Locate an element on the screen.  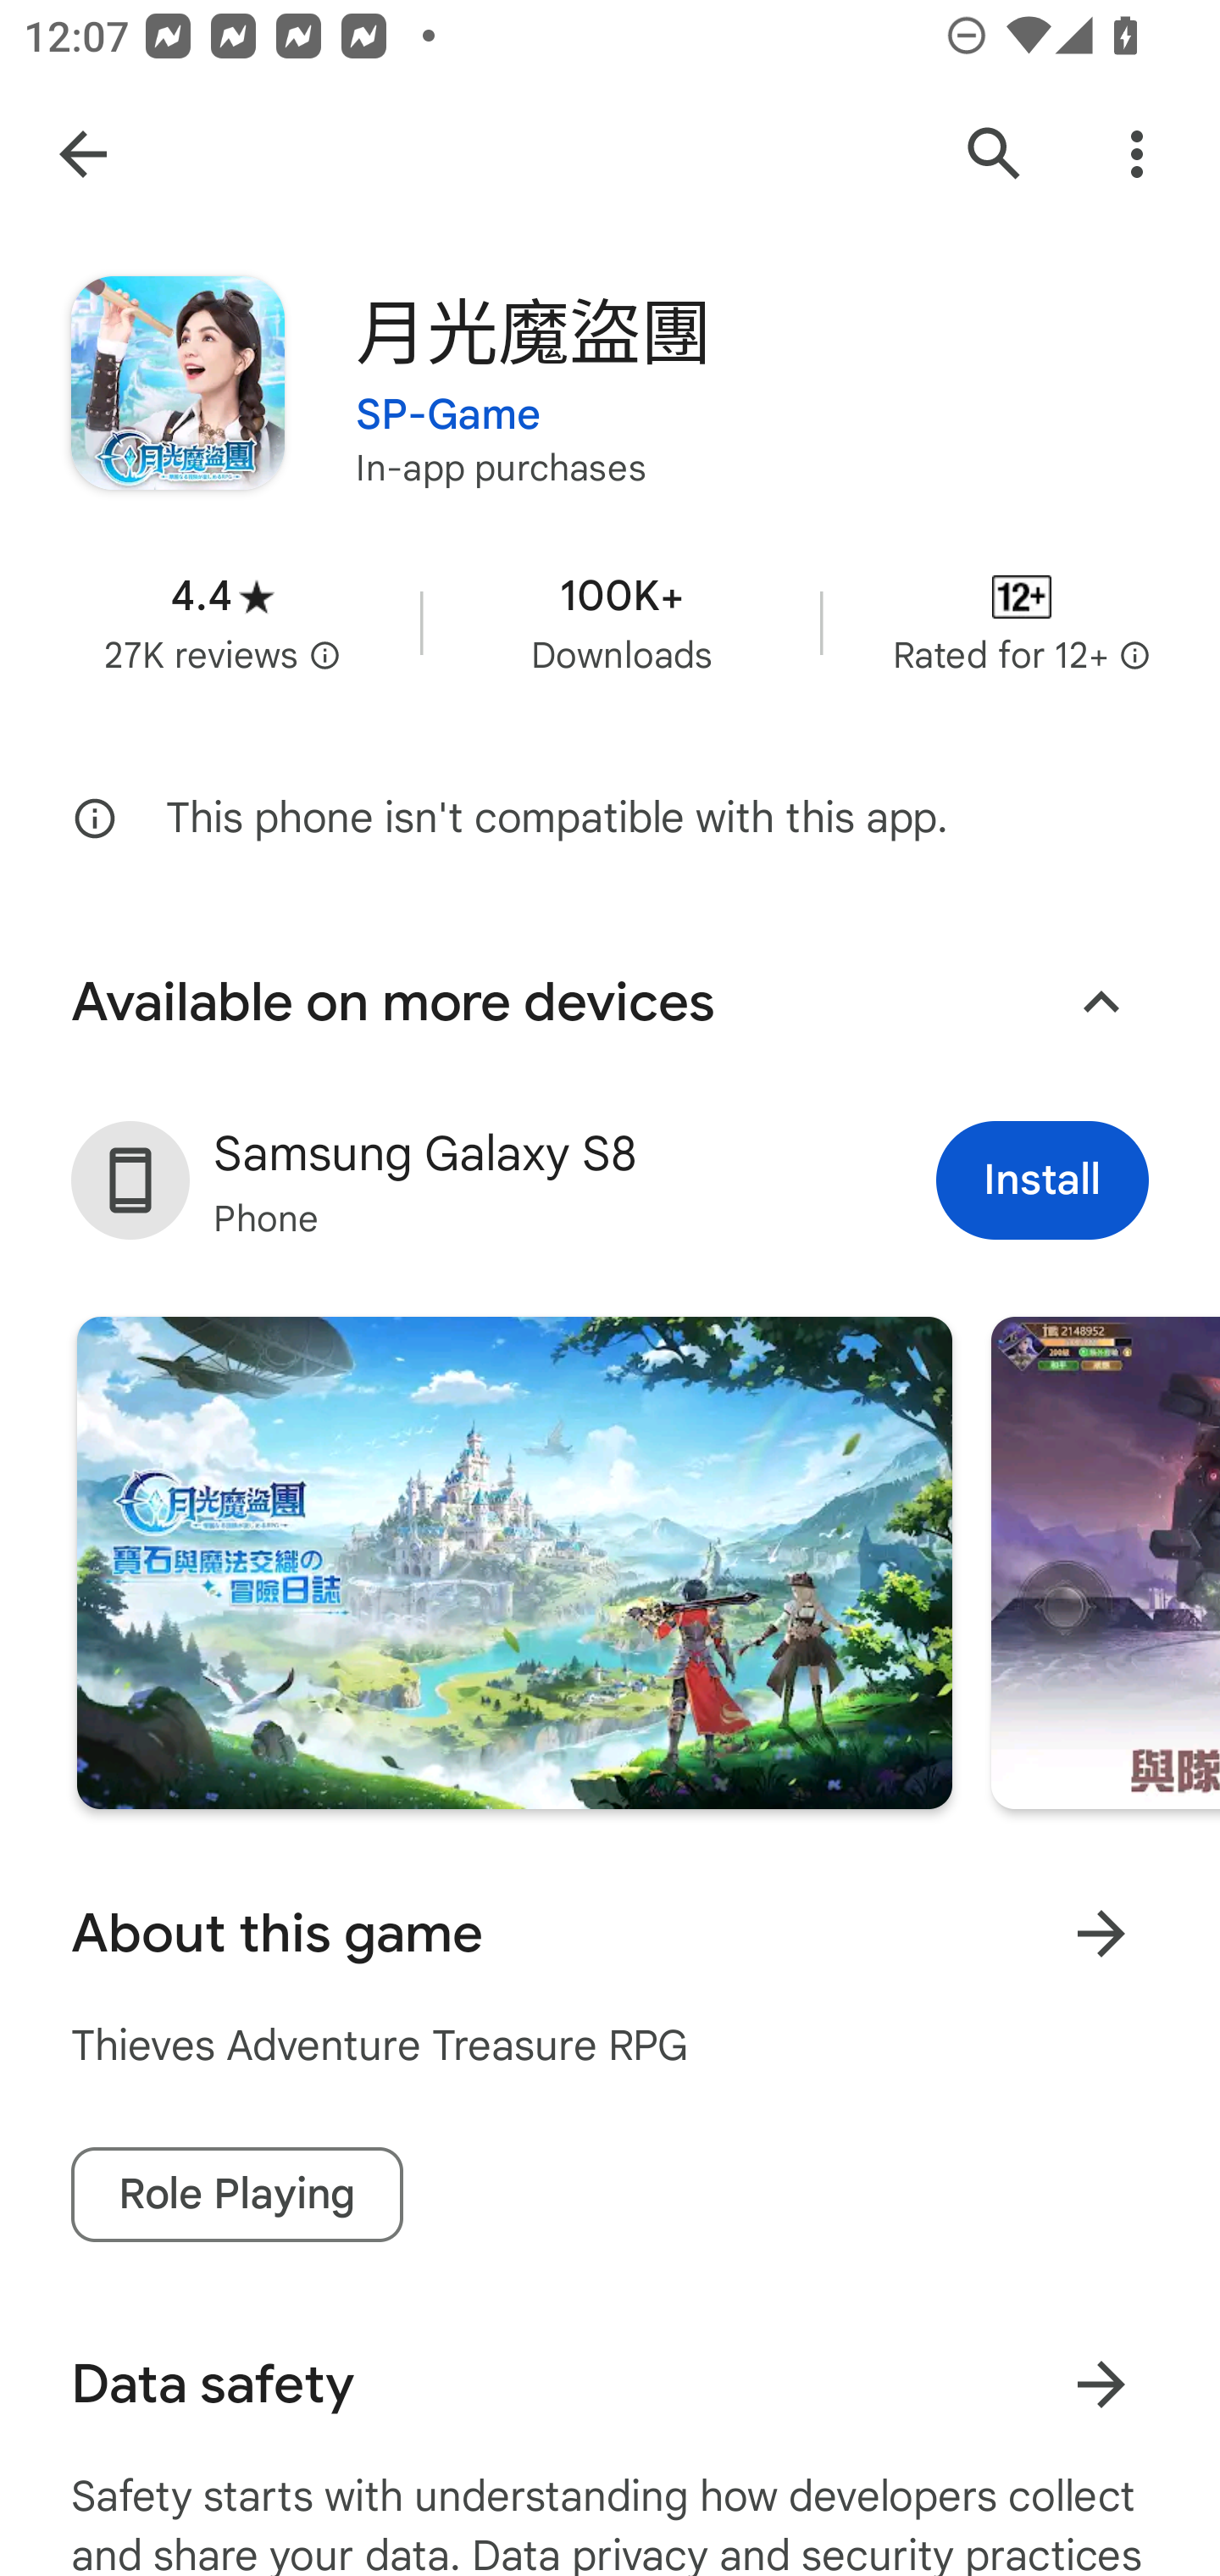
Learn more About this game is located at coordinates (1101, 1933).